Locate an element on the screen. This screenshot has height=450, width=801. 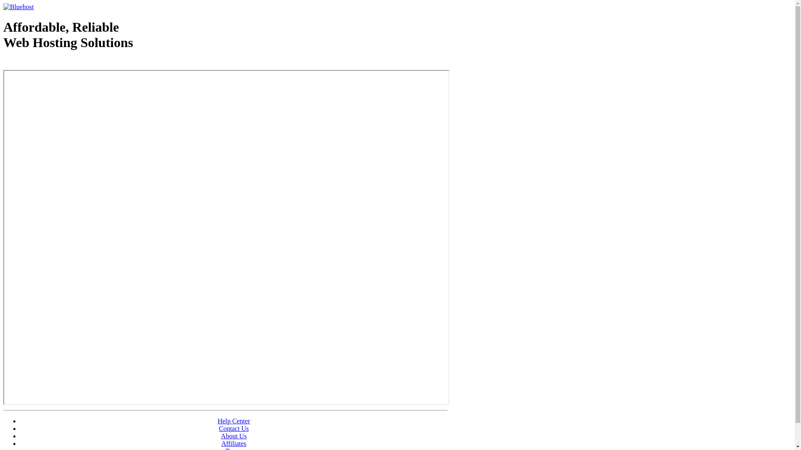
About Us is located at coordinates (234, 436).